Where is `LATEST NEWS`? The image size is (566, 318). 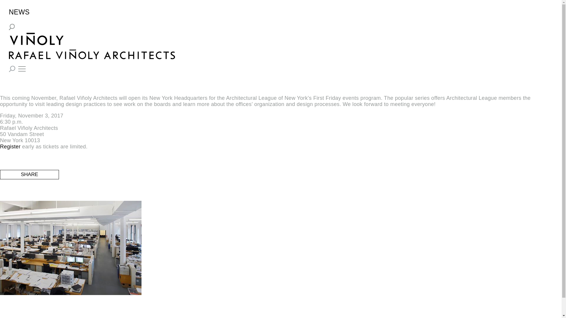 LATEST NEWS is located at coordinates (23, 29).